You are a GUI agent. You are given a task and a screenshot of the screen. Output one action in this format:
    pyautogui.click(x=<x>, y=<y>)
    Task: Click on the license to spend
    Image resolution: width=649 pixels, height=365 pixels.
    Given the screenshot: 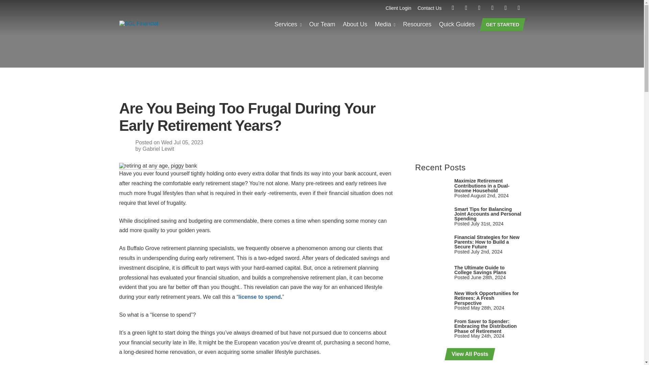 What is the action you would take?
    pyautogui.click(x=259, y=297)
    